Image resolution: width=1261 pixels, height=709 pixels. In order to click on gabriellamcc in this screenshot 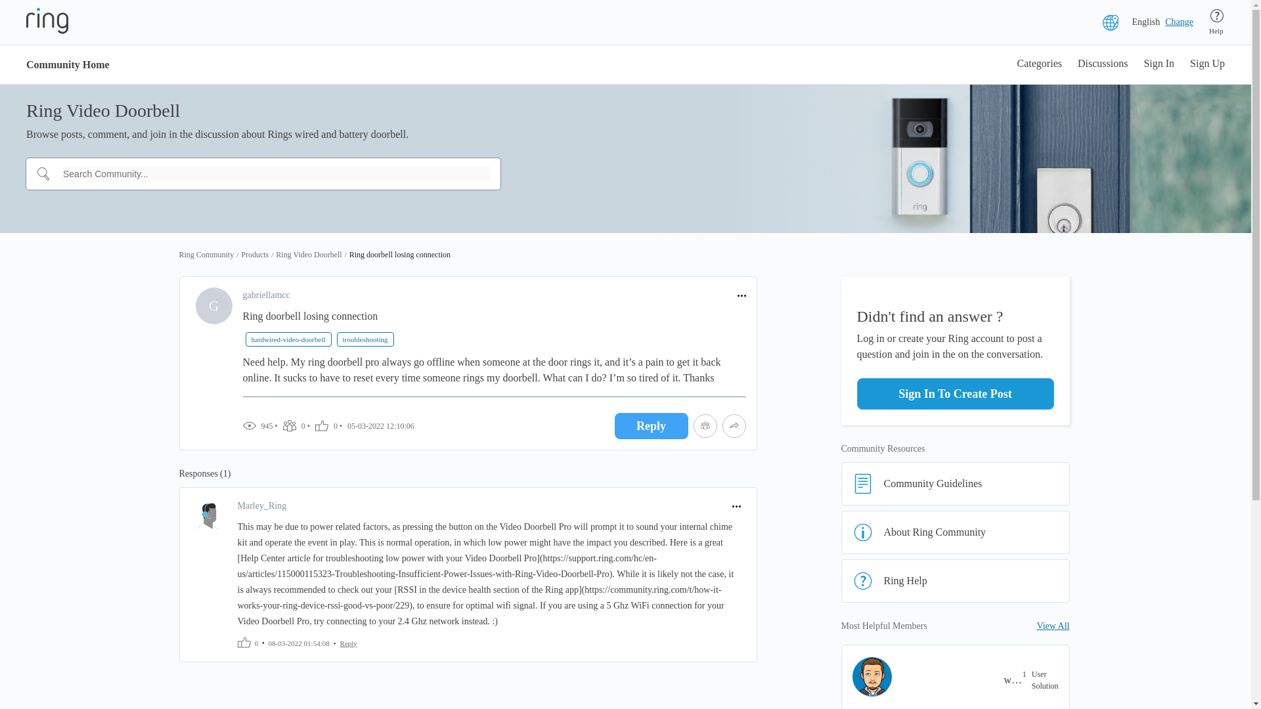, I will do `click(267, 295)`.